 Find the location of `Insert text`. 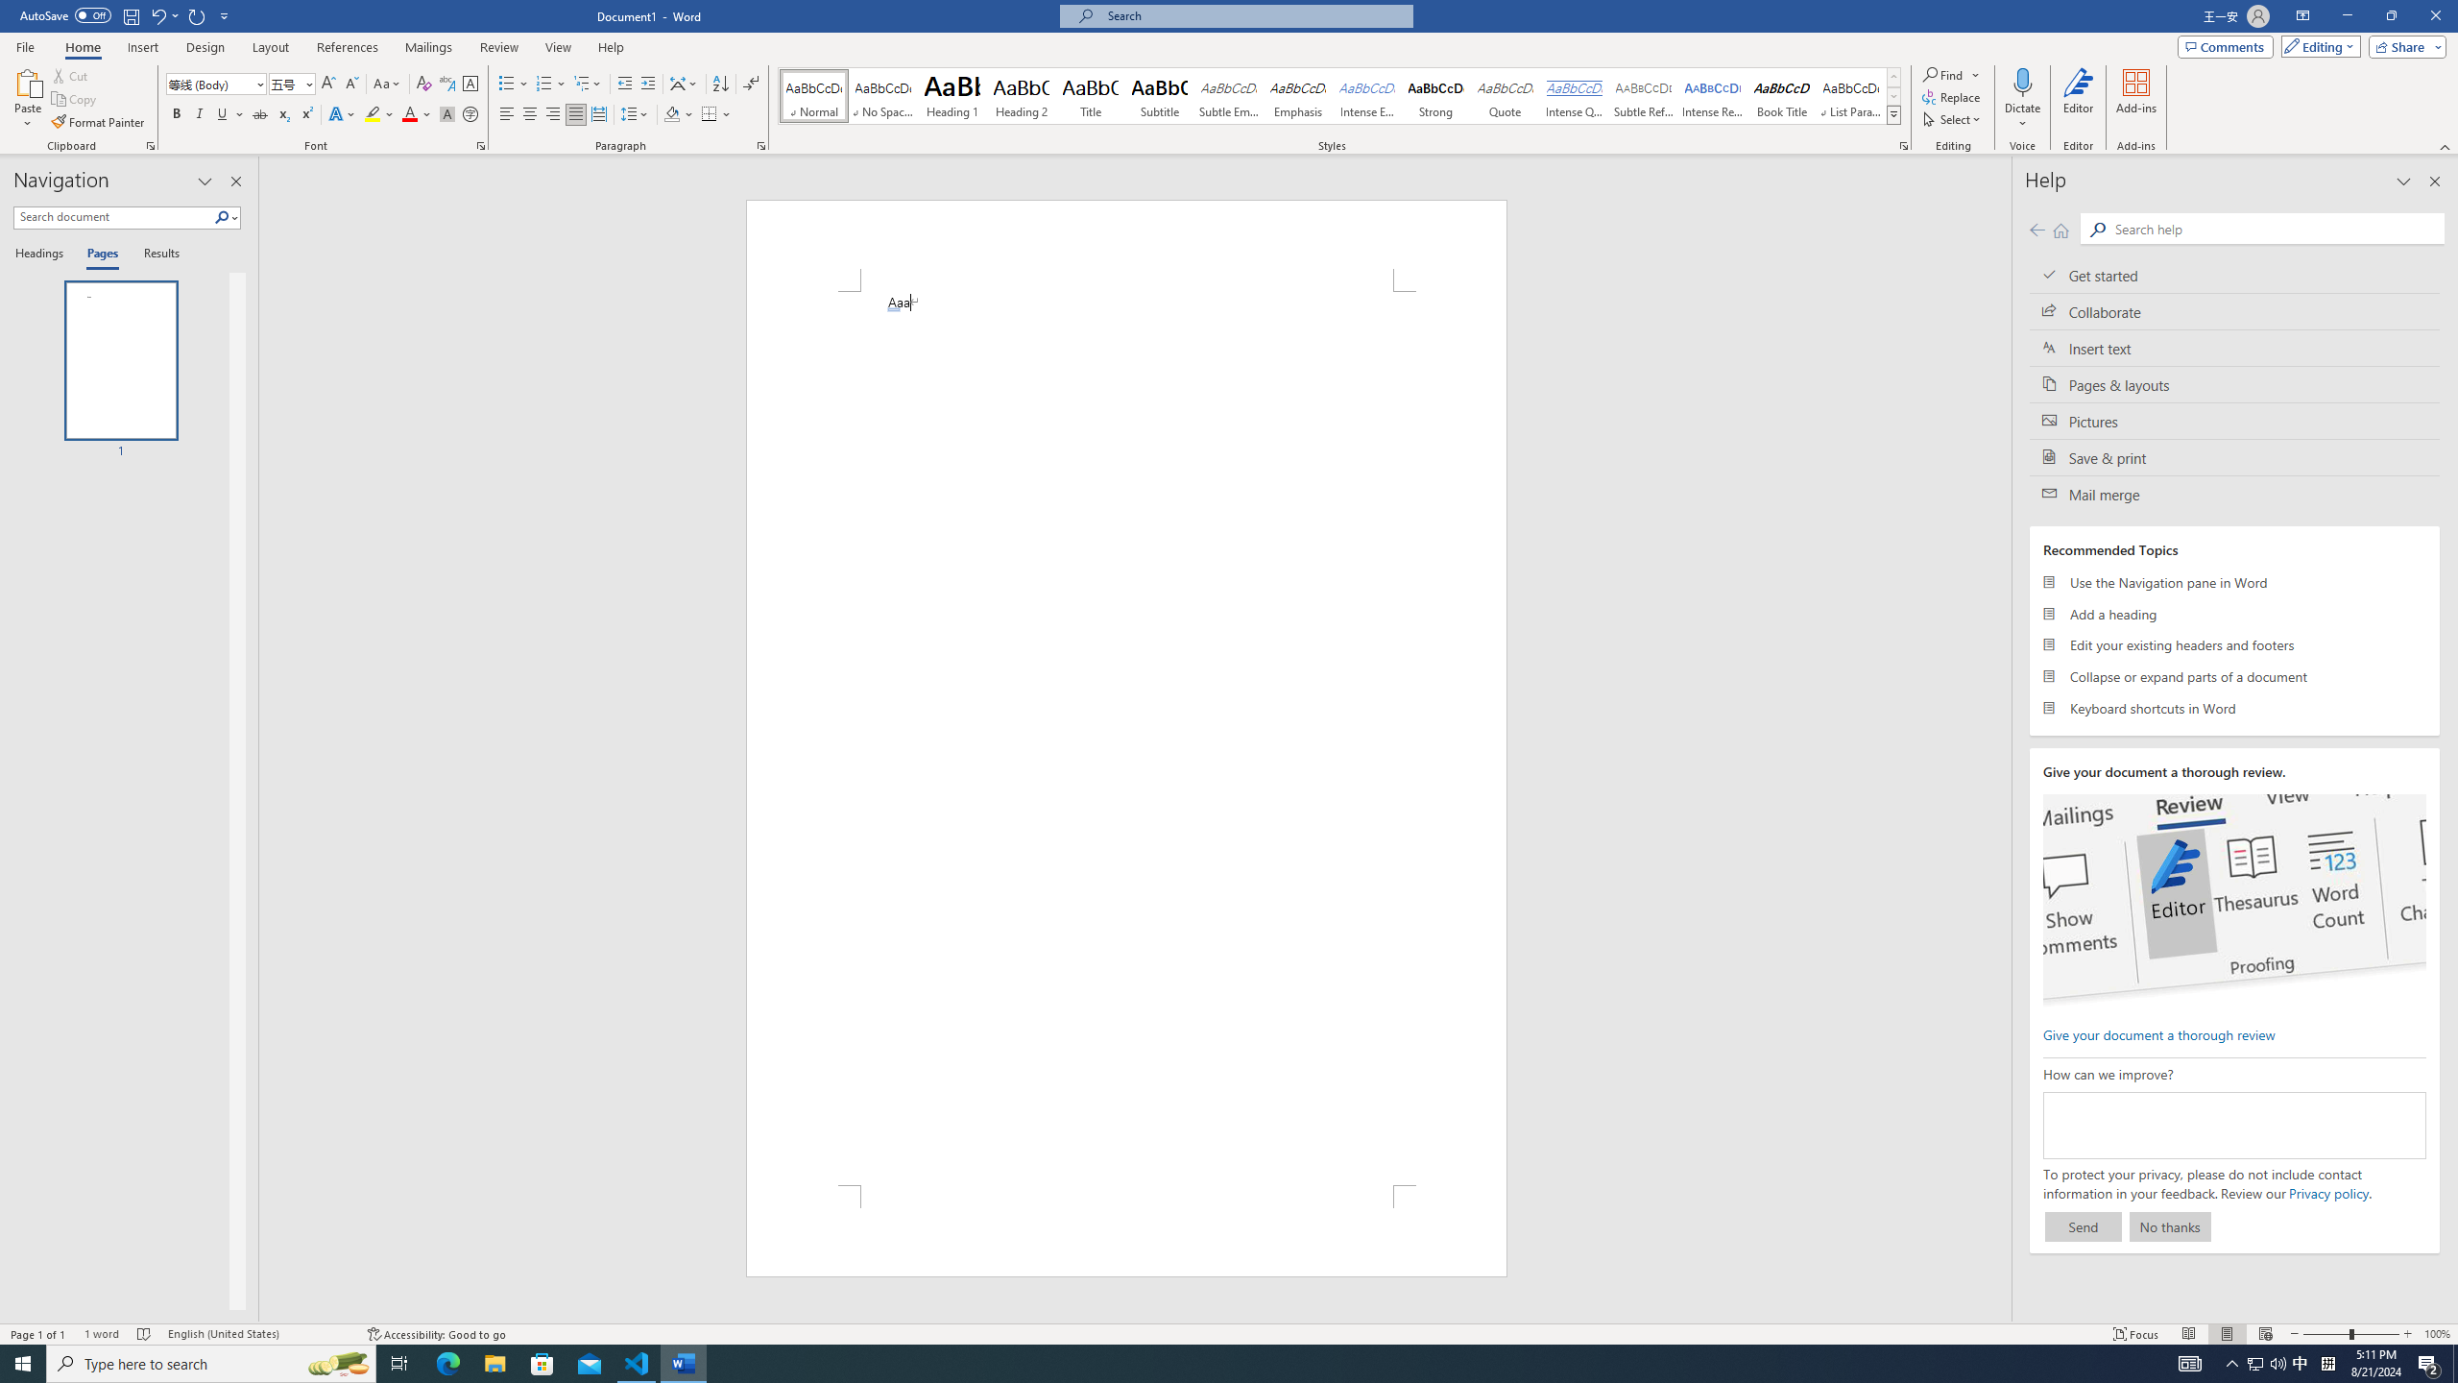

Insert text is located at coordinates (2235, 348).